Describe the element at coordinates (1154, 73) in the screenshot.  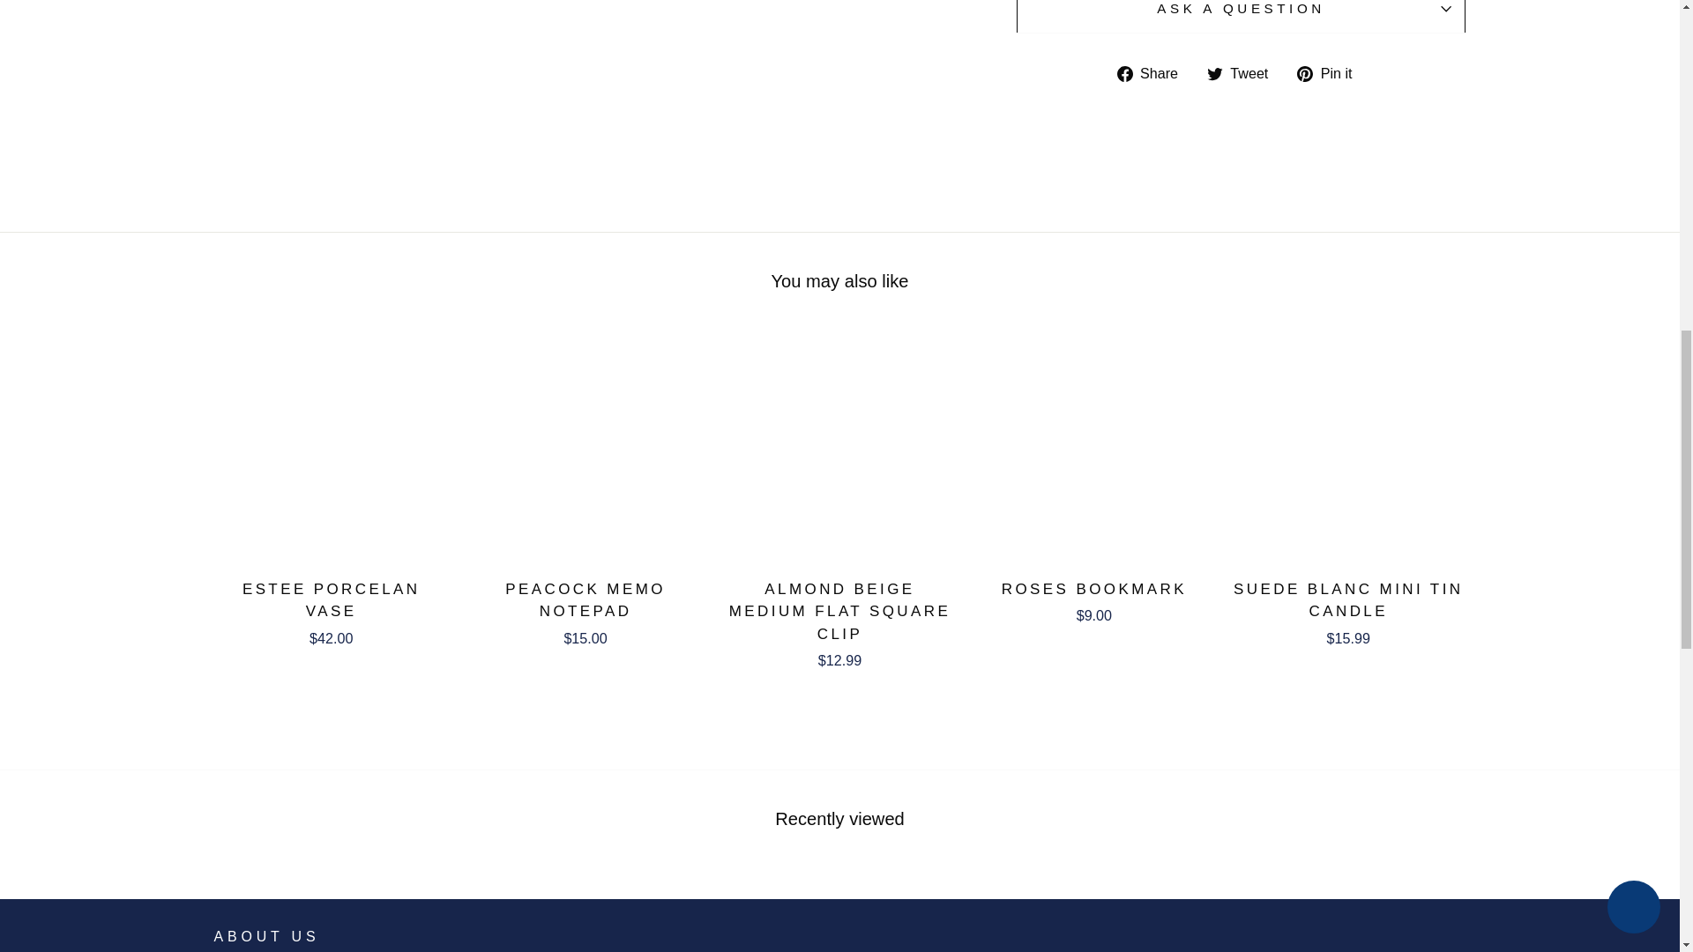
I see `Share on Facebook` at that location.